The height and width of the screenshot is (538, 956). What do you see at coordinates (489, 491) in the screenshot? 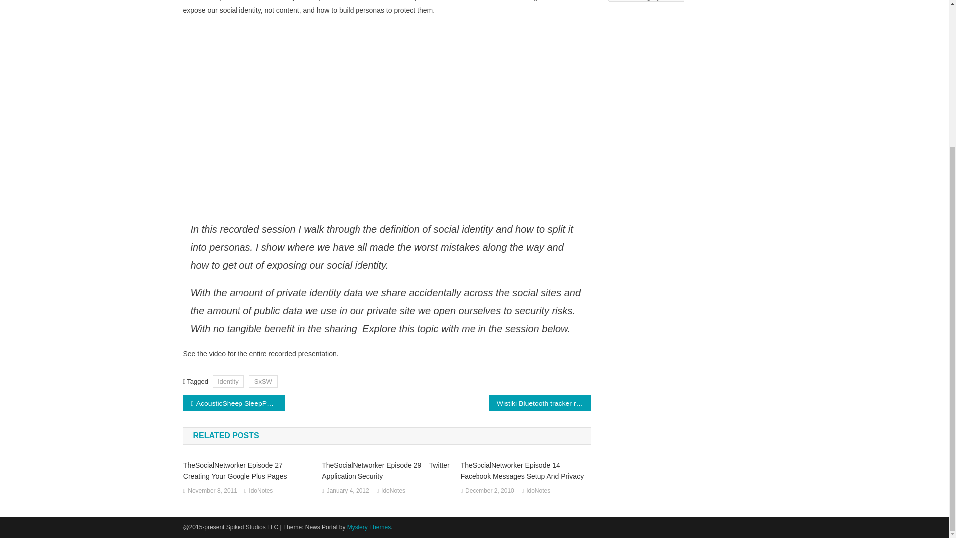
I see `December 2, 2010` at bounding box center [489, 491].